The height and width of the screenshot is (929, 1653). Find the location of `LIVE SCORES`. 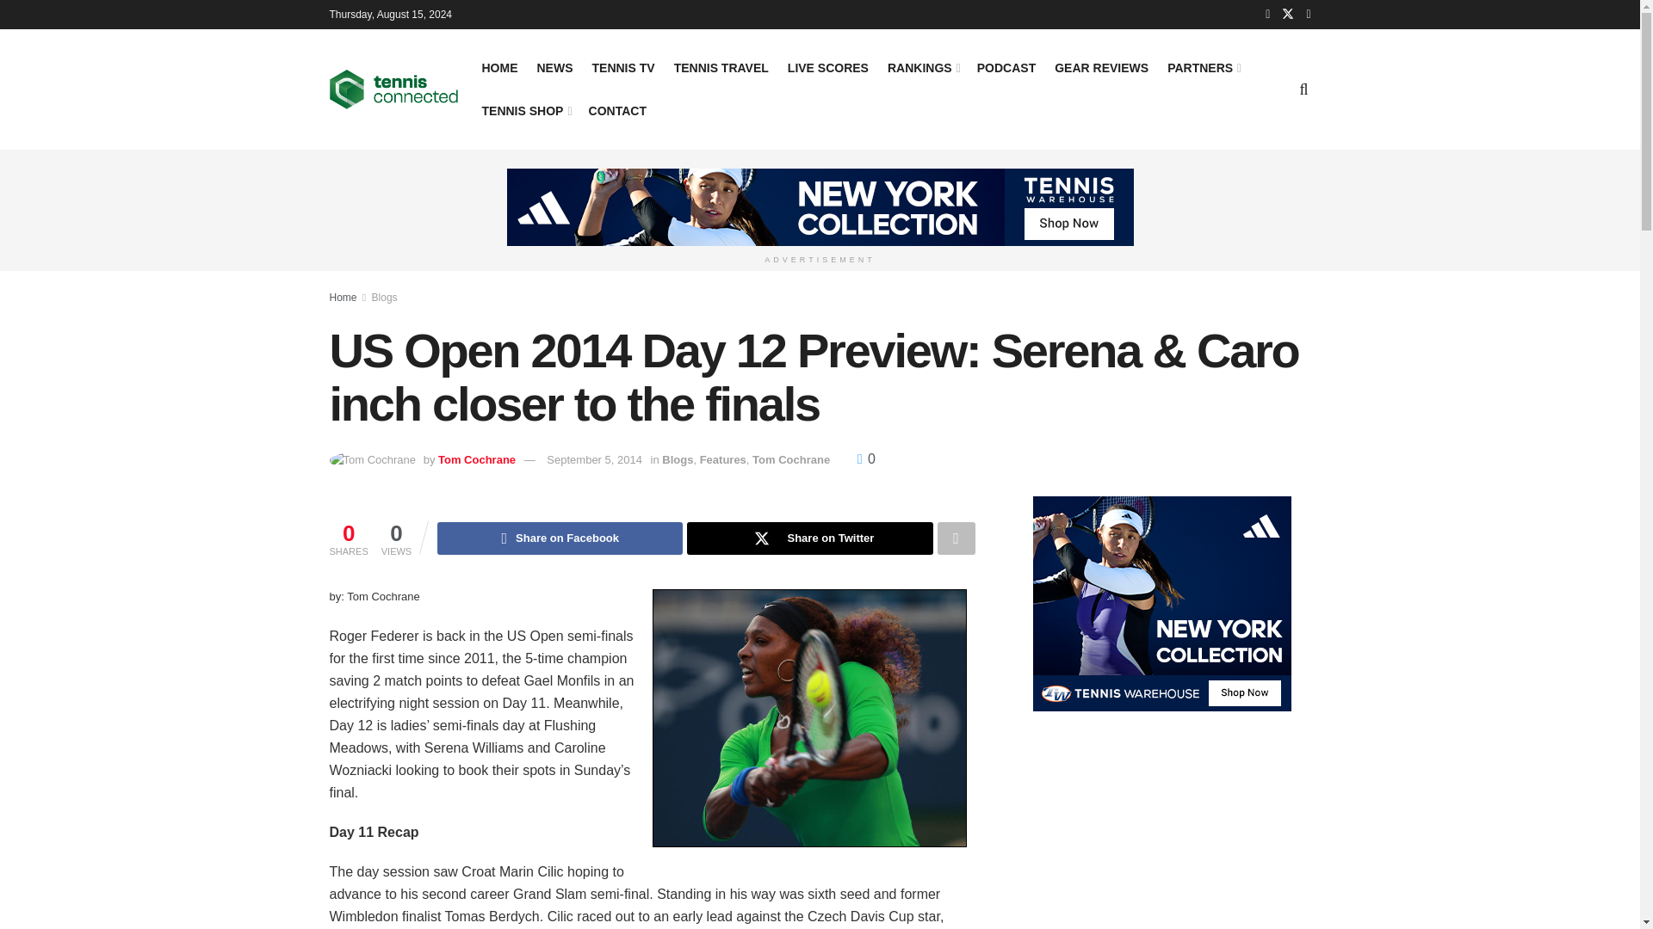

LIVE SCORES is located at coordinates (828, 67).